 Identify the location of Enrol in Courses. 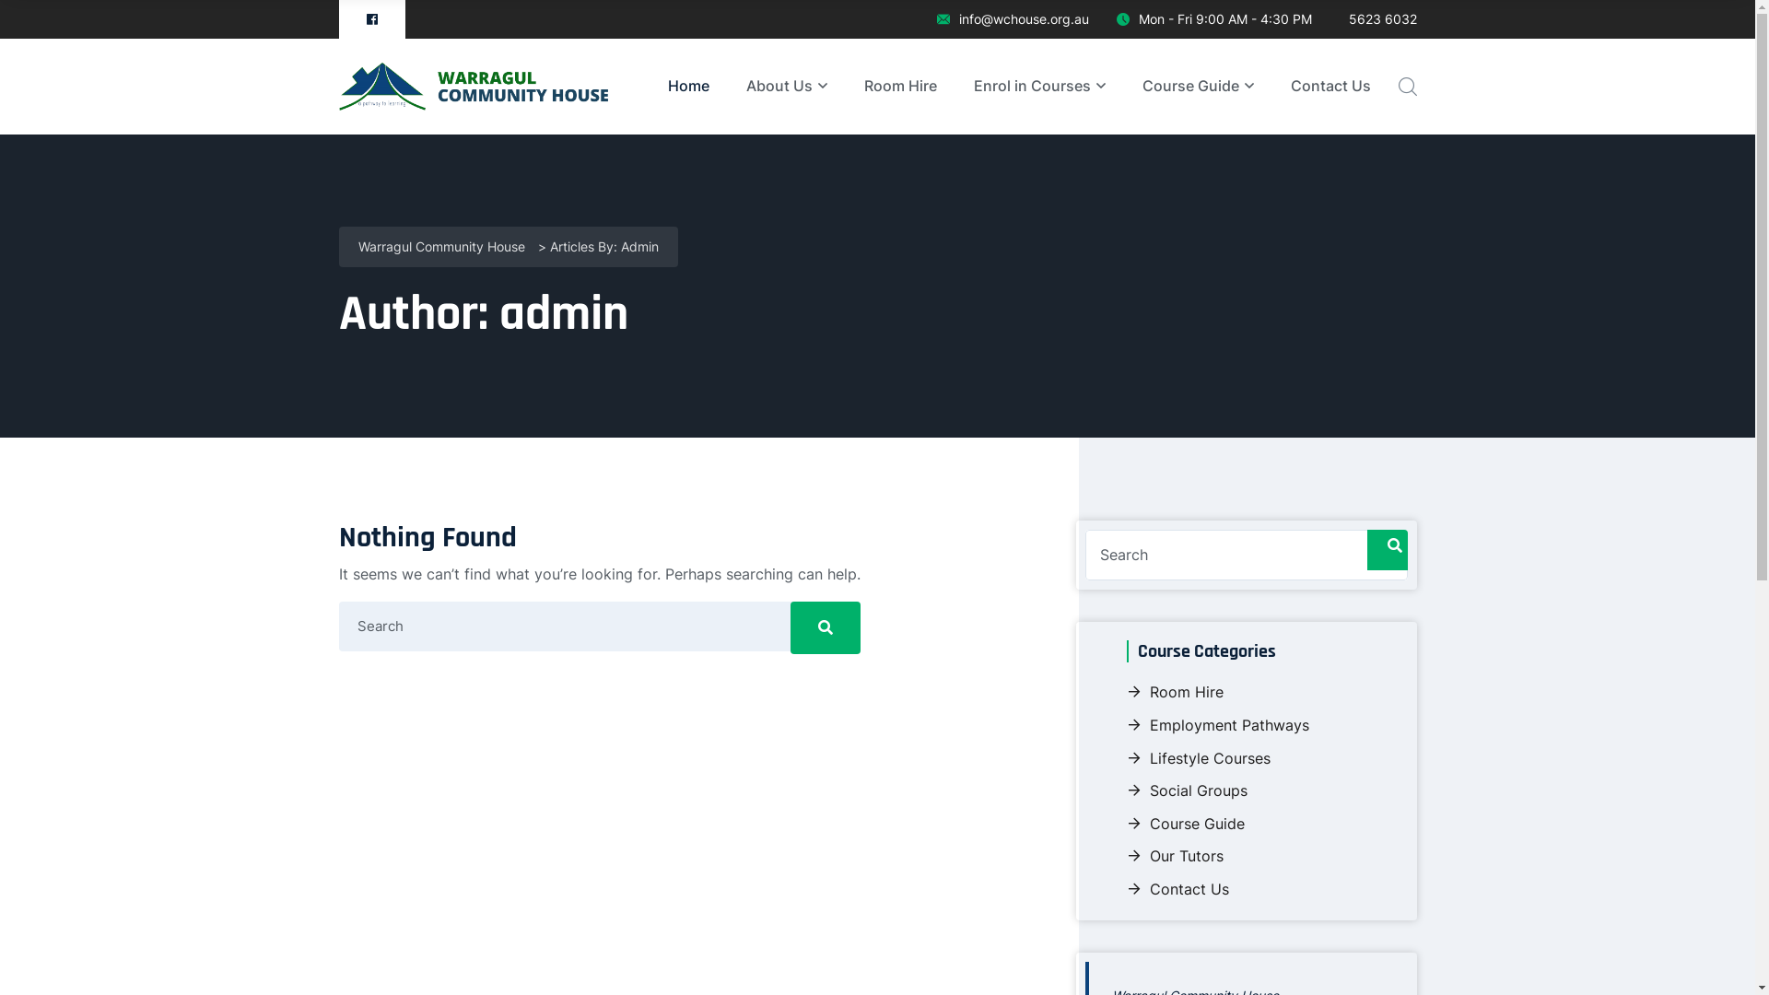
(1039, 87).